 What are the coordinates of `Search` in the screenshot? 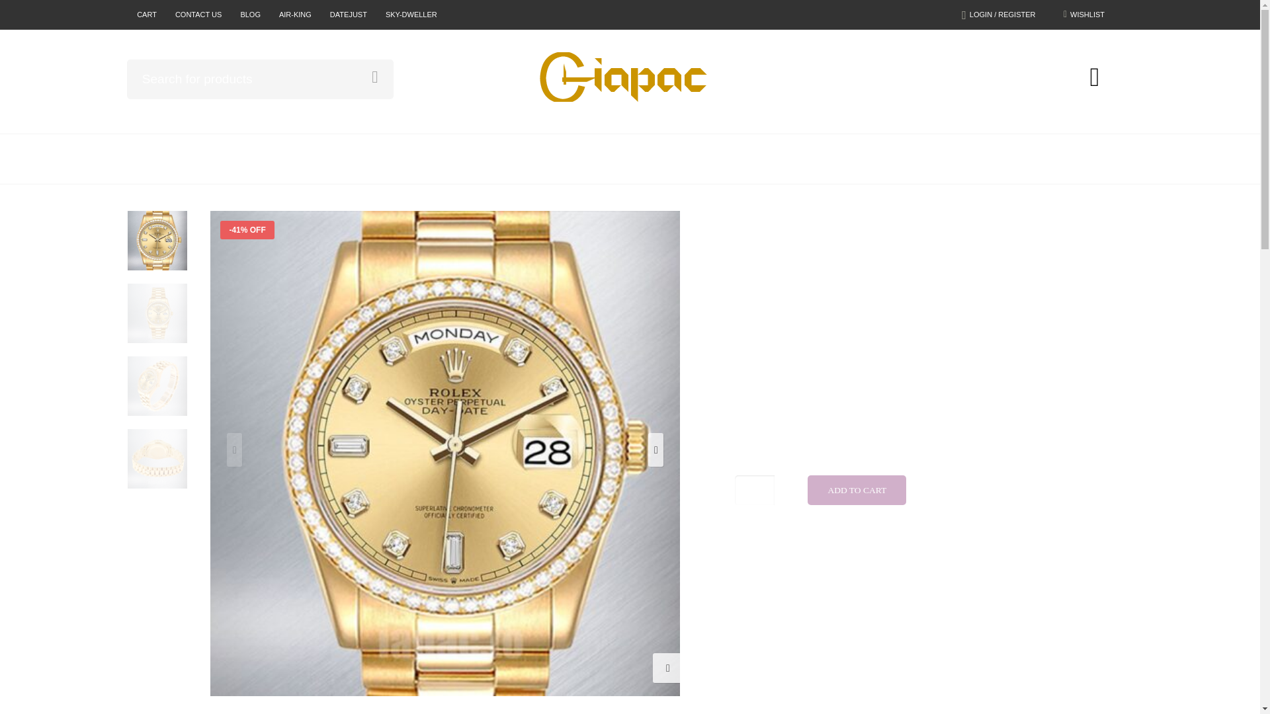 It's located at (374, 77).